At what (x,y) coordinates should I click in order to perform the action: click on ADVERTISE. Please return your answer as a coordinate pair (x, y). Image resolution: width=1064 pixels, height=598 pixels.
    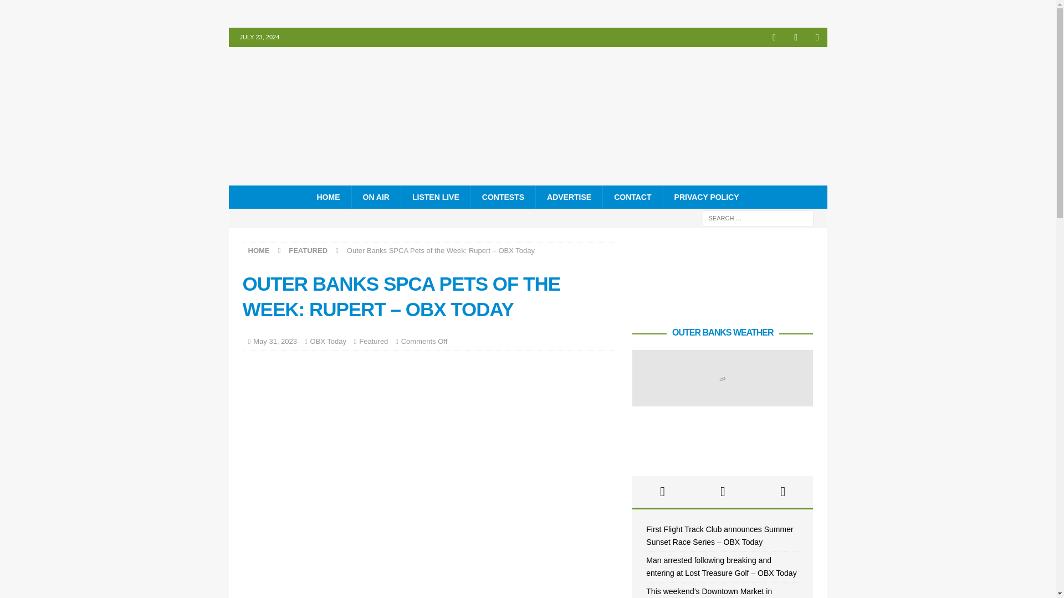
    Looking at the image, I should click on (569, 197).